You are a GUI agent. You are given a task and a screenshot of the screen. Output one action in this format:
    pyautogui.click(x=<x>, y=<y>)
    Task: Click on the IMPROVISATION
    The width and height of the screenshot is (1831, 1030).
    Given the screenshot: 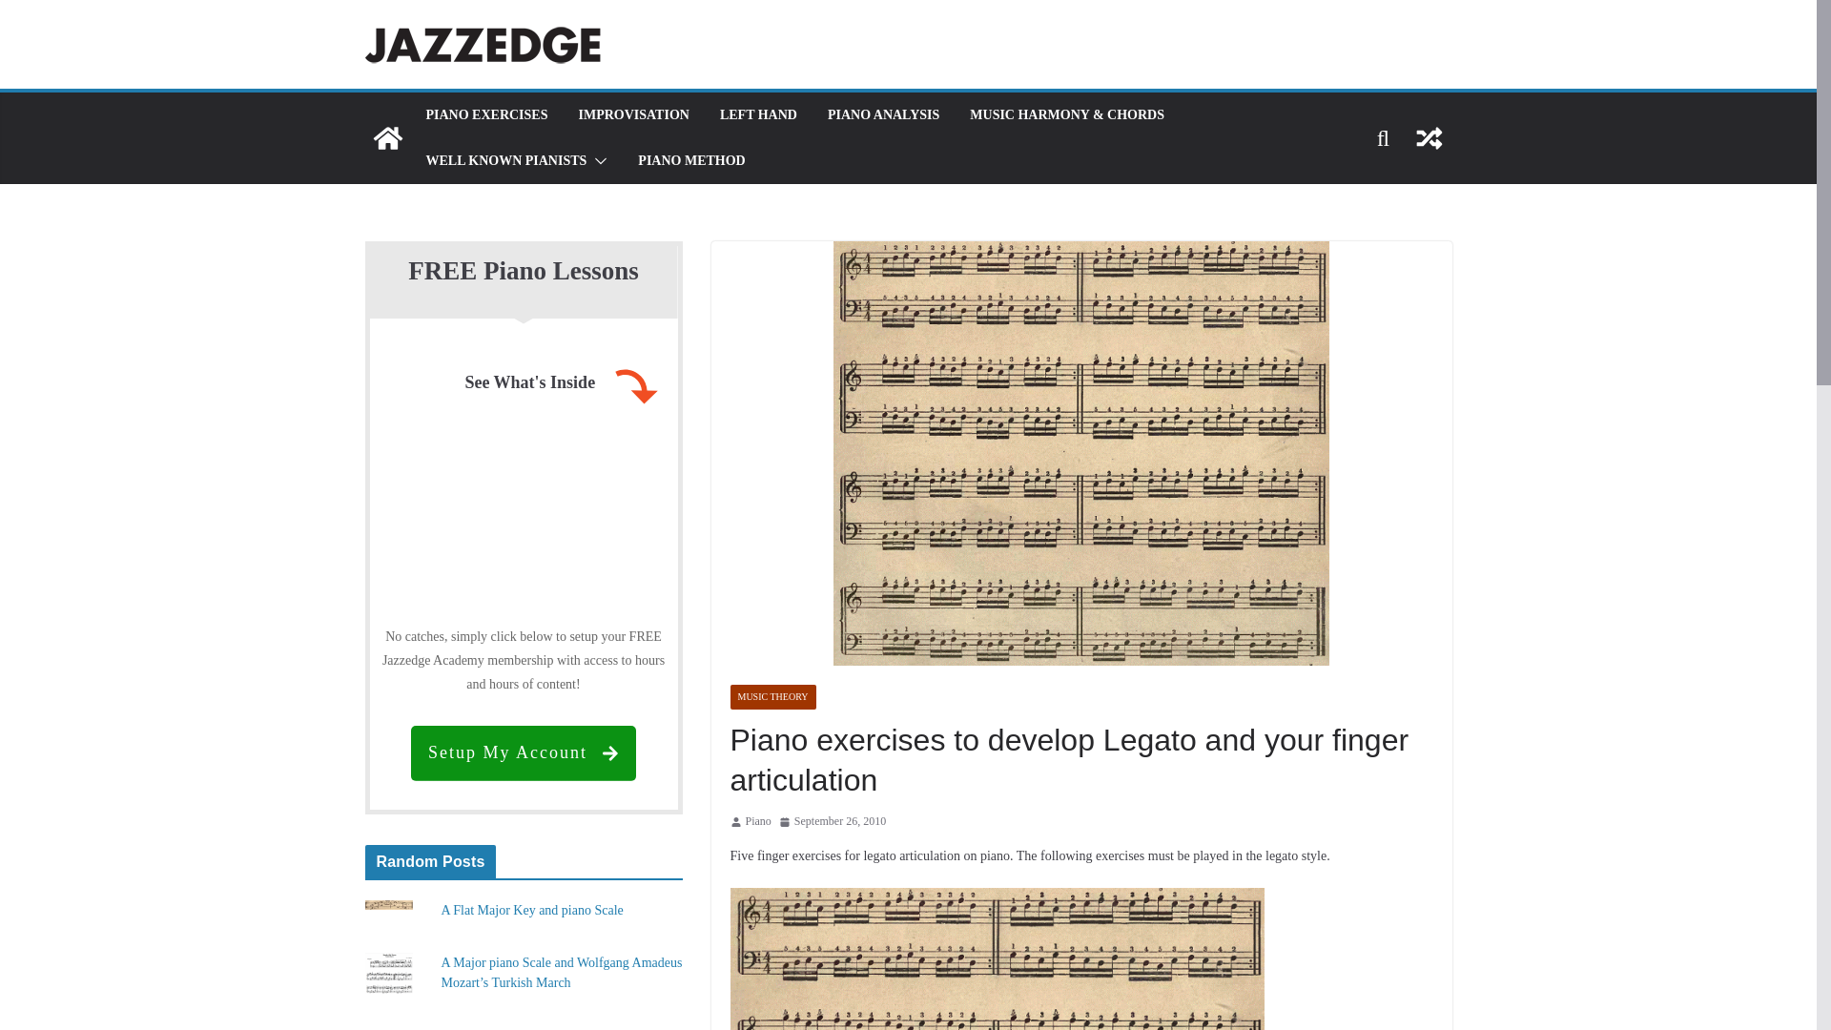 What is the action you would take?
    pyautogui.click(x=633, y=114)
    